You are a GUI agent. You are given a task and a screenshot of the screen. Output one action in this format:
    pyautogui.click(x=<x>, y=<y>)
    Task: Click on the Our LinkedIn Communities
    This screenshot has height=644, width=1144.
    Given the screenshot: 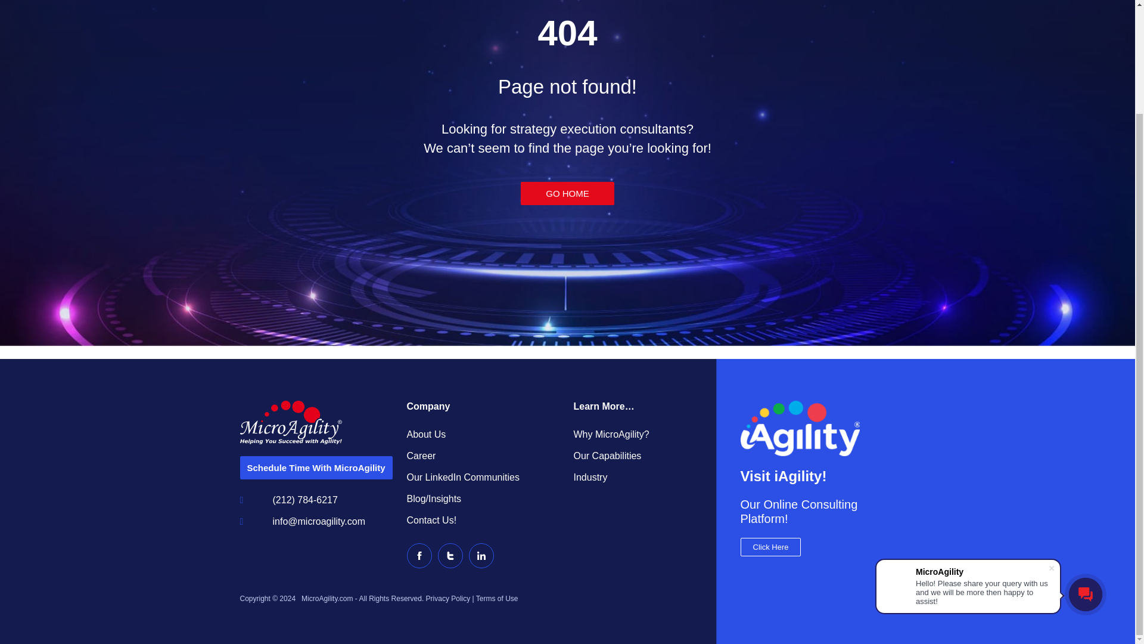 What is the action you would take?
    pyautogui.click(x=484, y=477)
    